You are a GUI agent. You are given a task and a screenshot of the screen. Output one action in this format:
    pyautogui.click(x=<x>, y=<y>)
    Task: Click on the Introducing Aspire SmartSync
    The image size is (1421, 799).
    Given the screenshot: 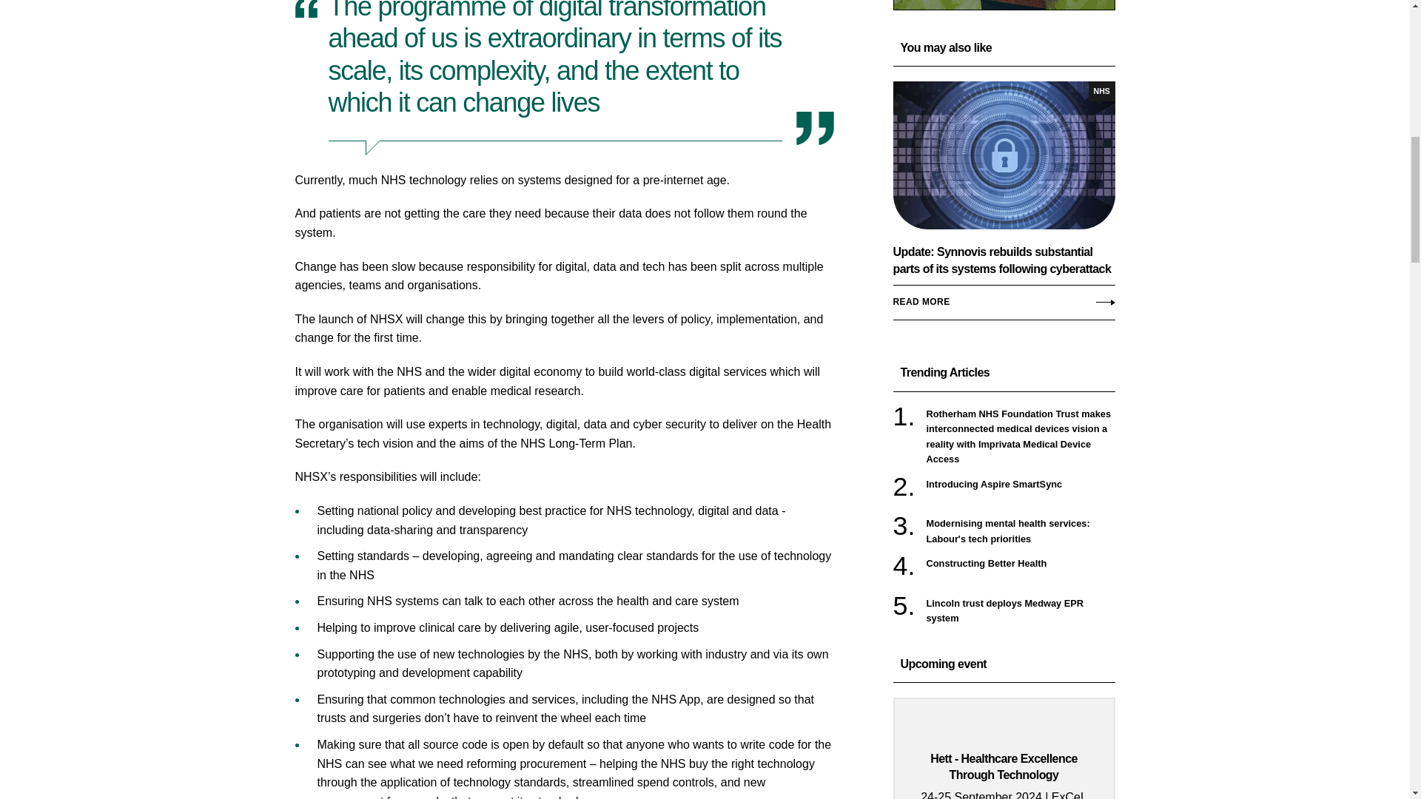 What is the action you would take?
    pyautogui.click(x=1021, y=484)
    